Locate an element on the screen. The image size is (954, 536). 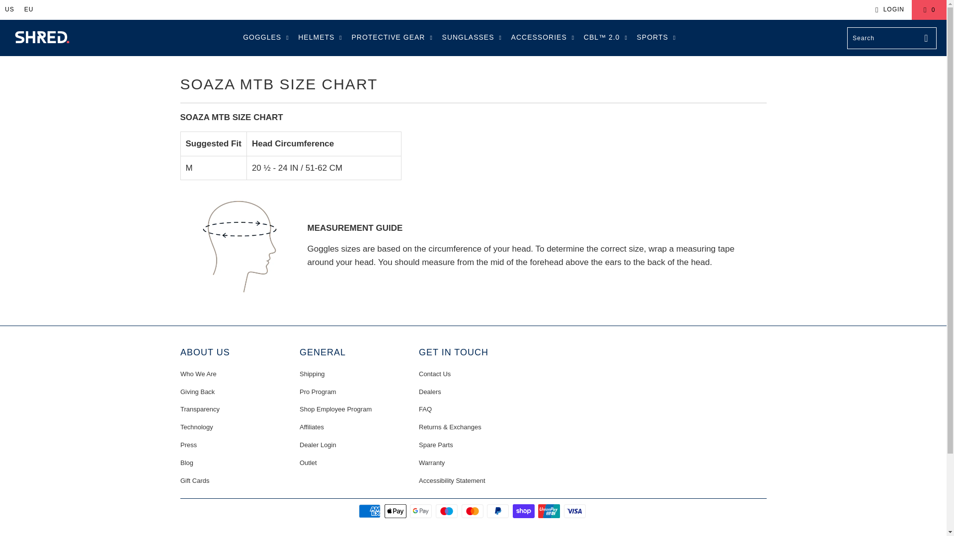
Visa is located at coordinates (575, 511).